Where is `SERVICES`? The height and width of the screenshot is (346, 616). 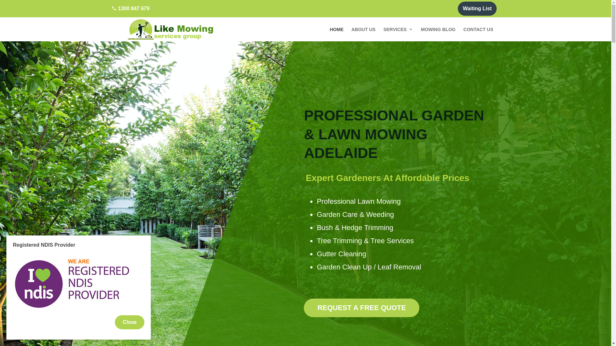 SERVICES is located at coordinates (398, 29).